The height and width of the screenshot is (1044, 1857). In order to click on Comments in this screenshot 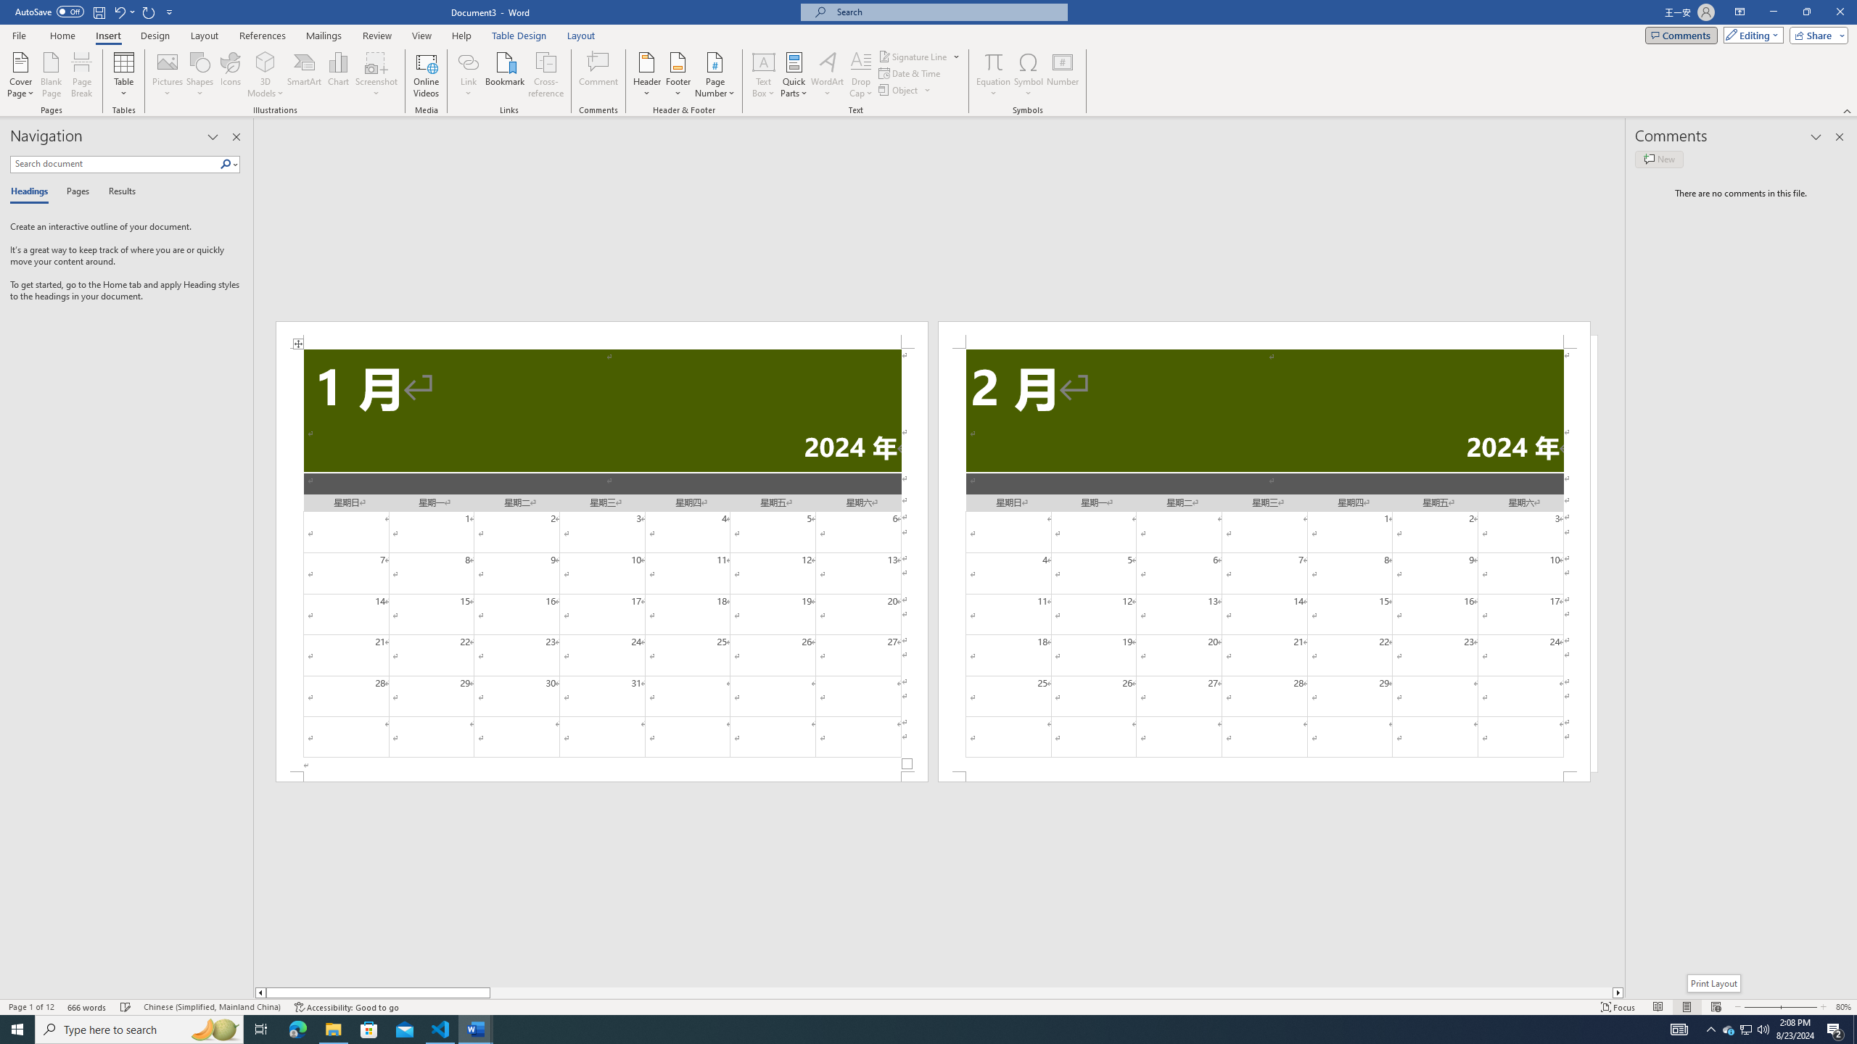, I will do `click(1681, 35)`.